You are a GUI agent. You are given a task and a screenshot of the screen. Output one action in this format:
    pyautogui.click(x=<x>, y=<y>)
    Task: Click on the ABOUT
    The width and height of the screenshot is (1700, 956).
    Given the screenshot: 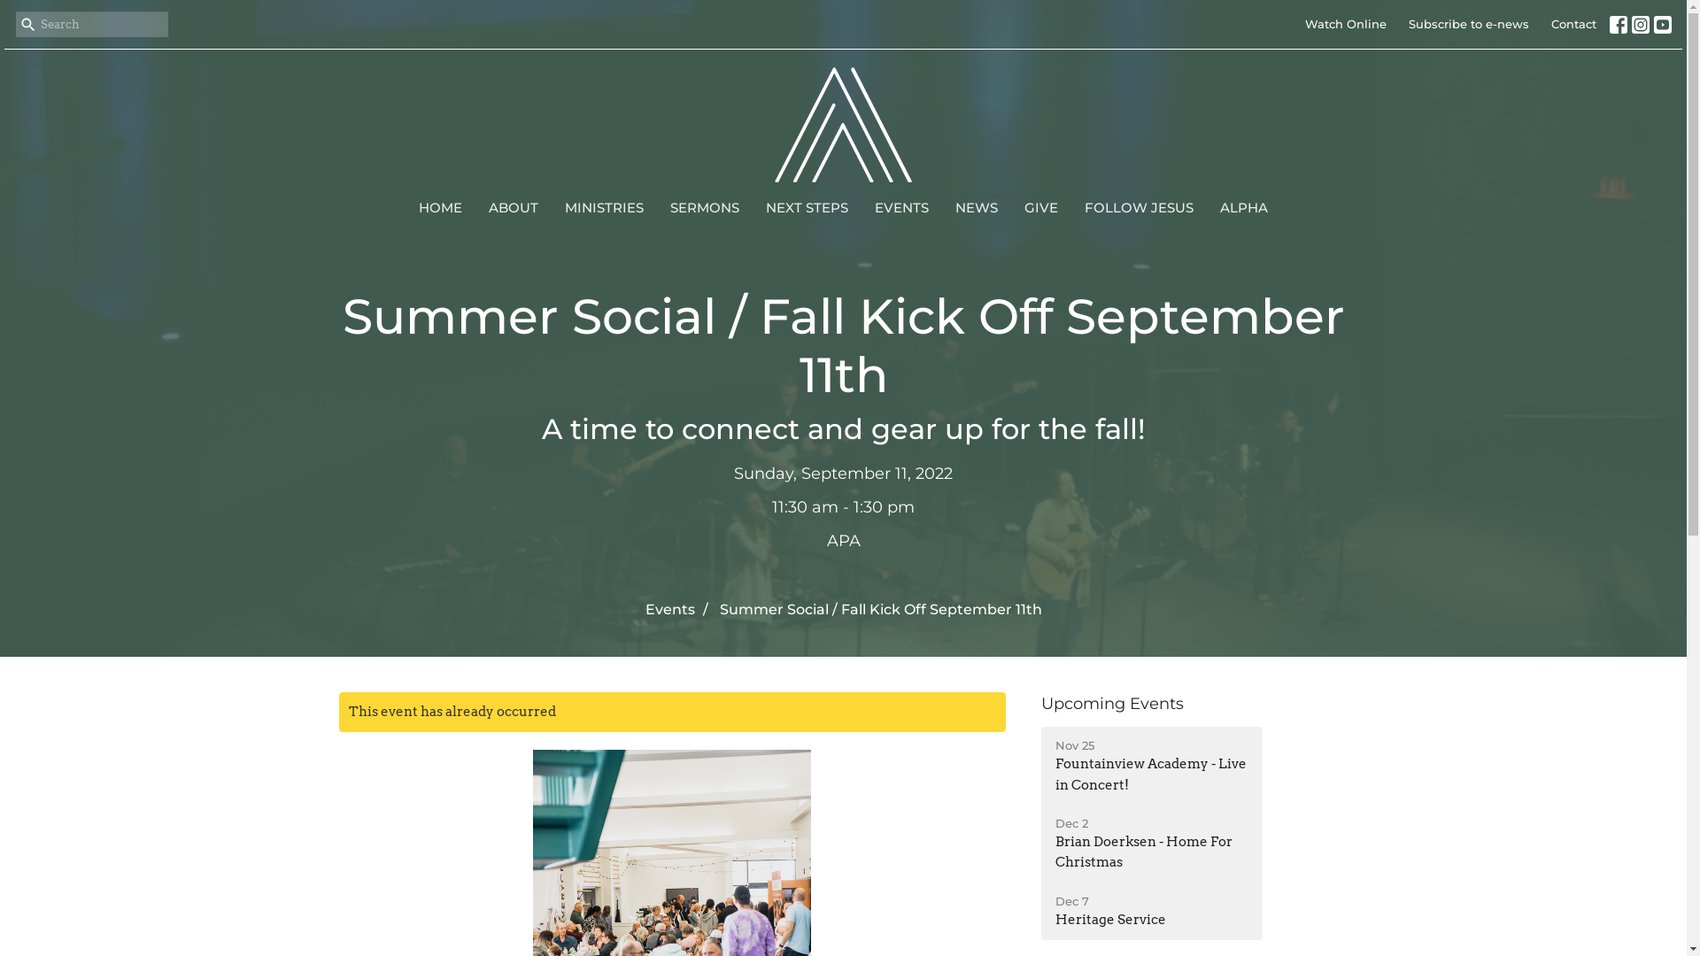 What is the action you would take?
    pyautogui.click(x=514, y=207)
    